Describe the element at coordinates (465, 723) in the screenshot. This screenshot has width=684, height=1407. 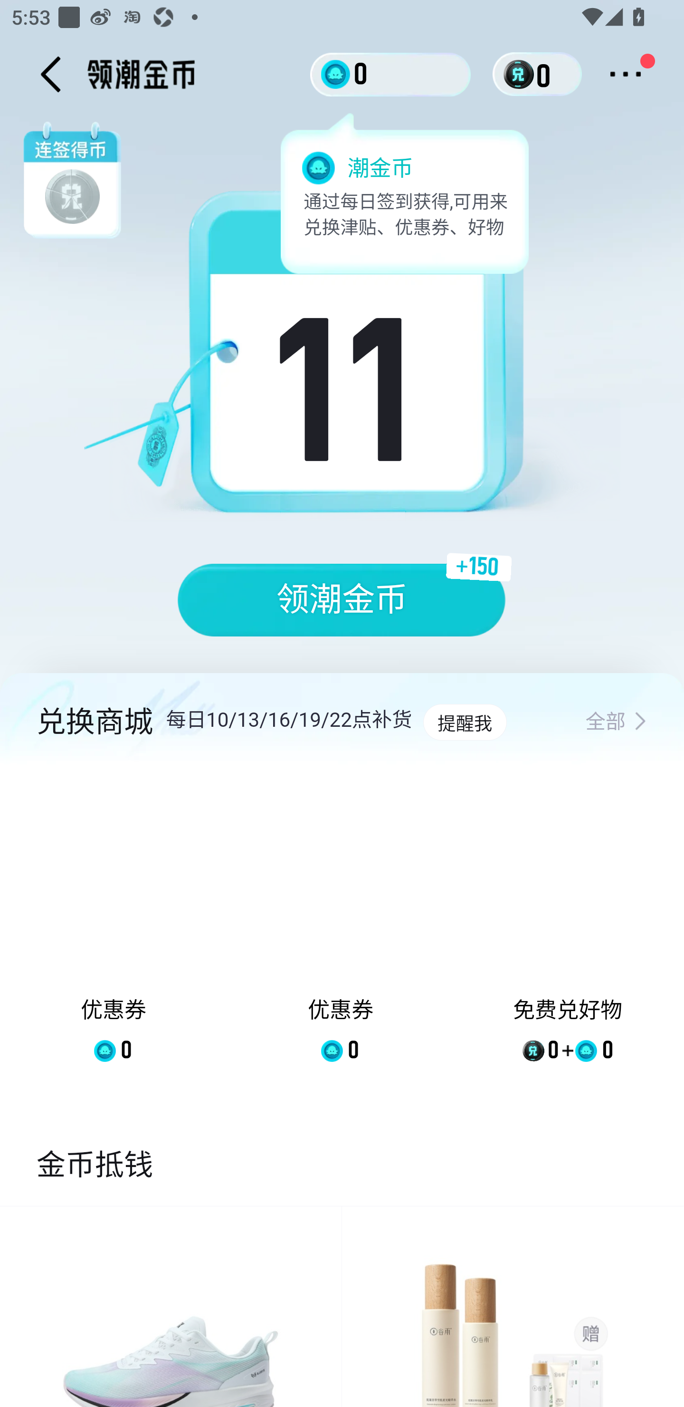
I see `提醒我` at that location.